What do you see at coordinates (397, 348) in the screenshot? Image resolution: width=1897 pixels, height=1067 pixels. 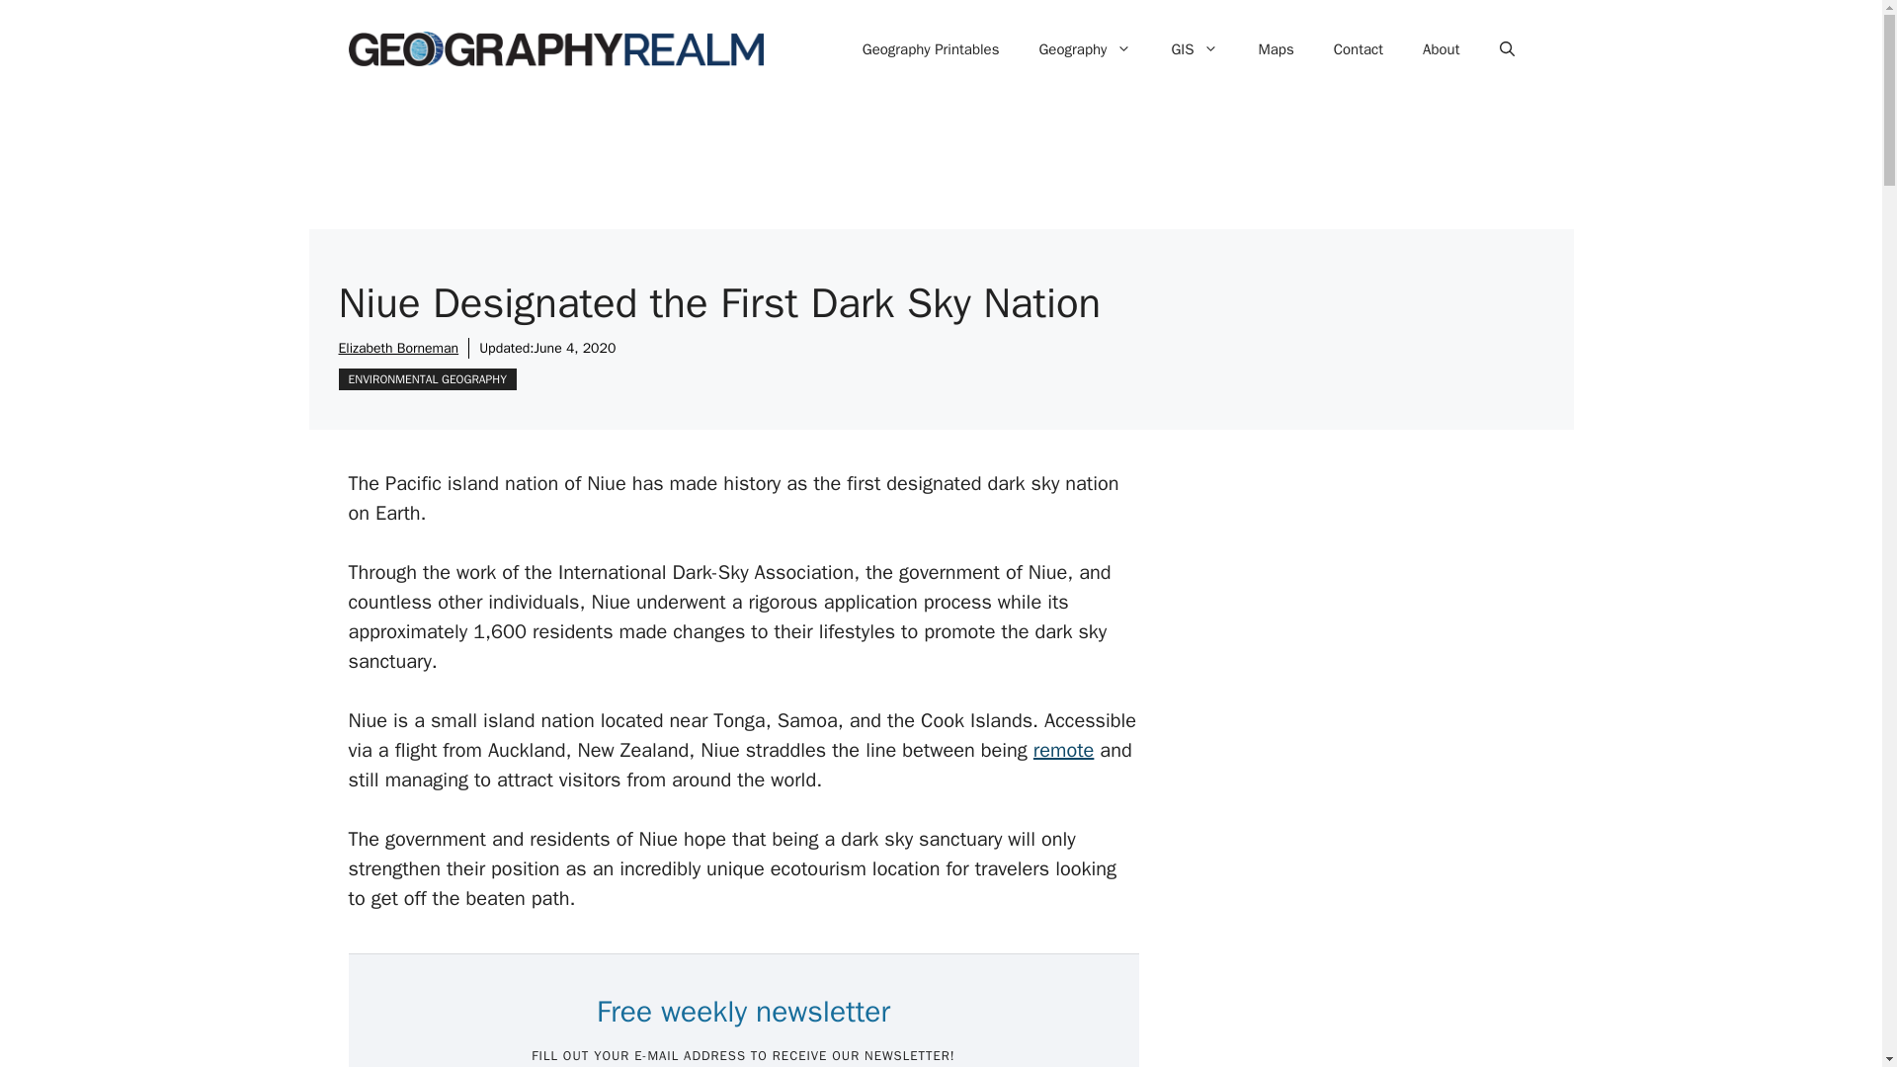 I see `Elizabeth Borneman` at bounding box center [397, 348].